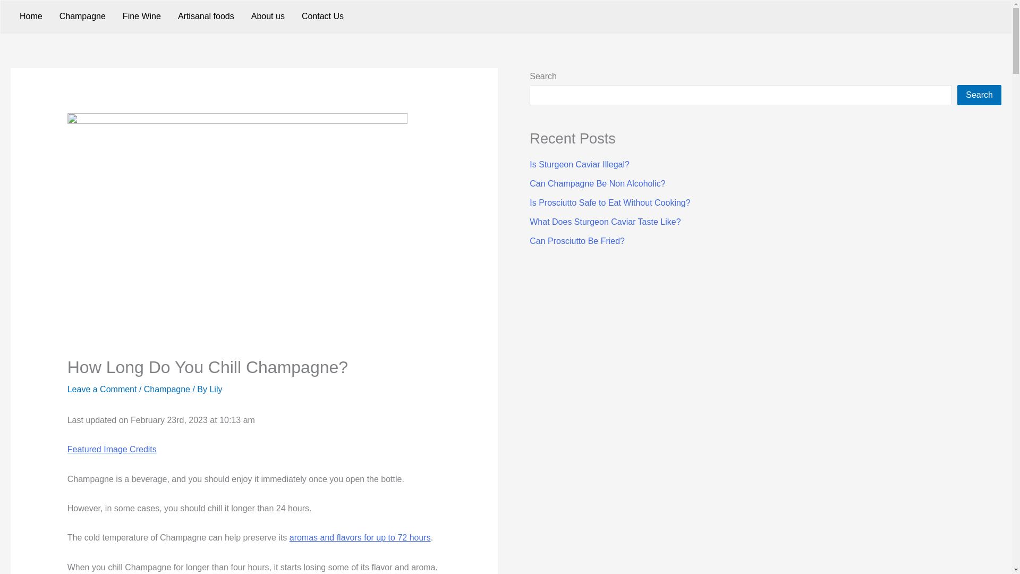 Image resolution: width=1020 pixels, height=574 pixels. What do you see at coordinates (112, 450) in the screenshot?
I see `Featured Image Credits` at bounding box center [112, 450].